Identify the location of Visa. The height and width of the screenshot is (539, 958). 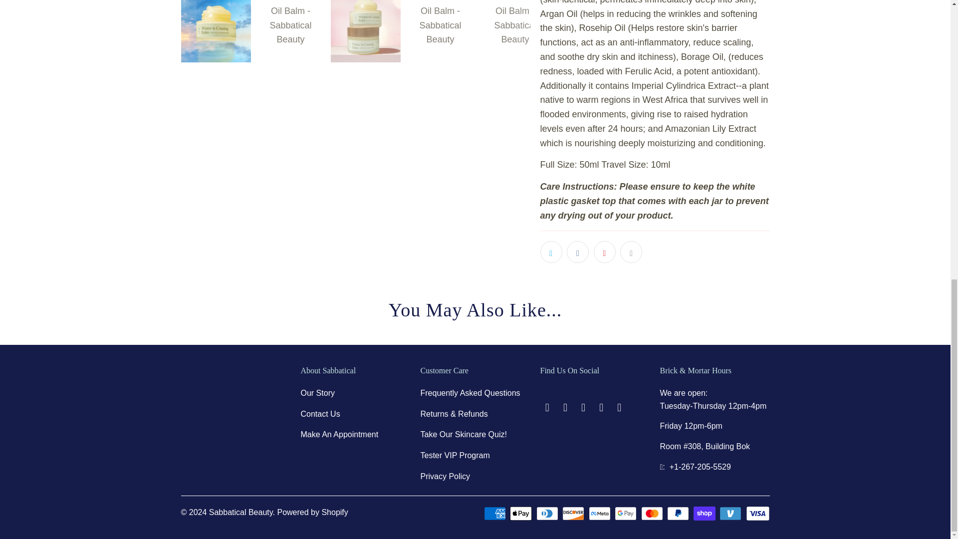
(757, 514).